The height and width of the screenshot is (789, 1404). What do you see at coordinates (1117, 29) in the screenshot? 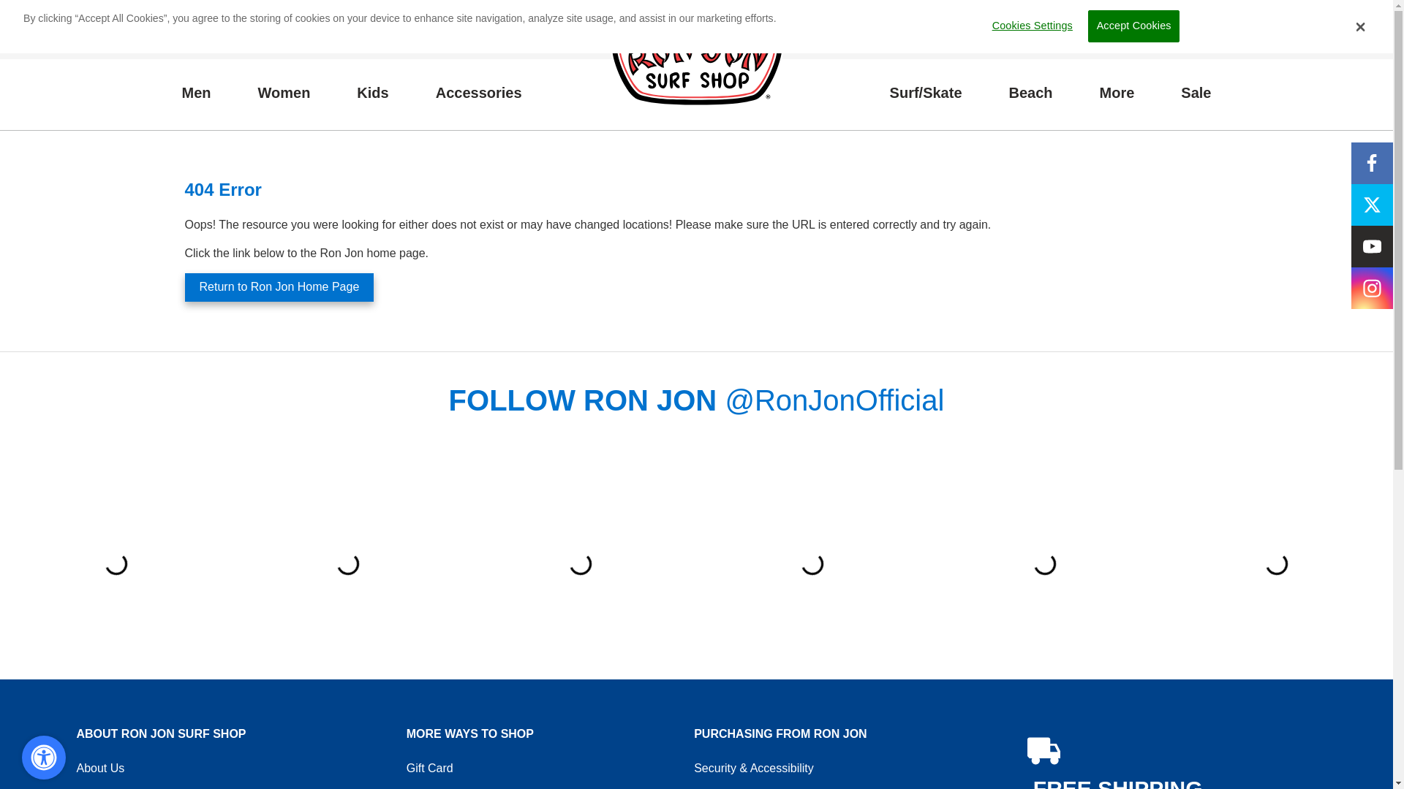
I see `Close` at bounding box center [1117, 29].